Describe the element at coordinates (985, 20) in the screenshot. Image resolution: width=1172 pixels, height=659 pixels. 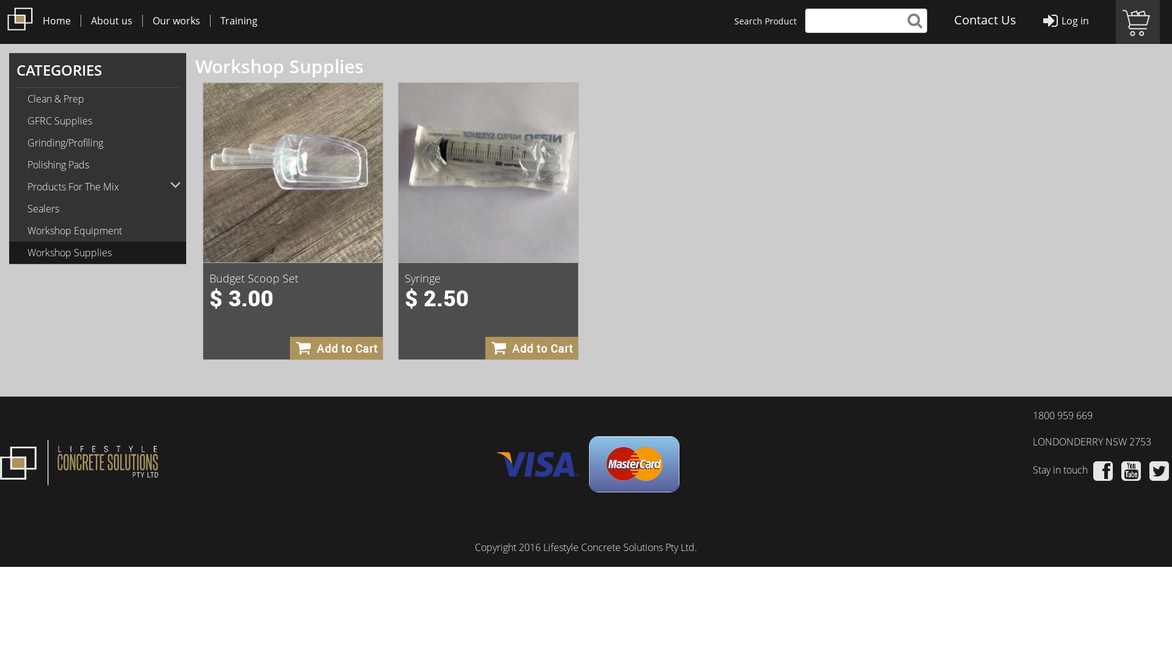
I see `Contact Us` at that location.